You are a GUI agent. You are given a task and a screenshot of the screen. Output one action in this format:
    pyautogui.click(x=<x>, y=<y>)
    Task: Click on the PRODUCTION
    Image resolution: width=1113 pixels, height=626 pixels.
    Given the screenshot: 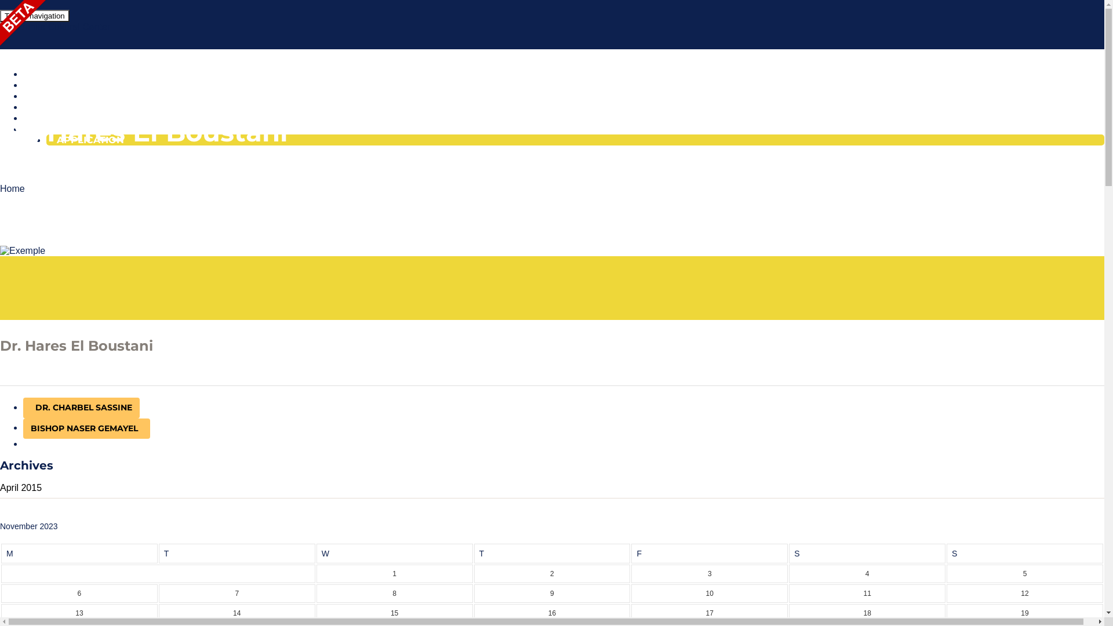 What is the action you would take?
    pyautogui.click(x=67, y=96)
    